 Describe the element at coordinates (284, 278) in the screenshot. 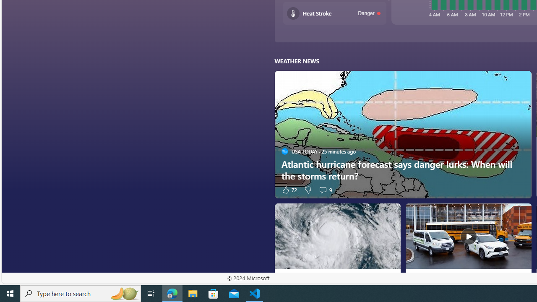

I see `USA TODAY` at that location.